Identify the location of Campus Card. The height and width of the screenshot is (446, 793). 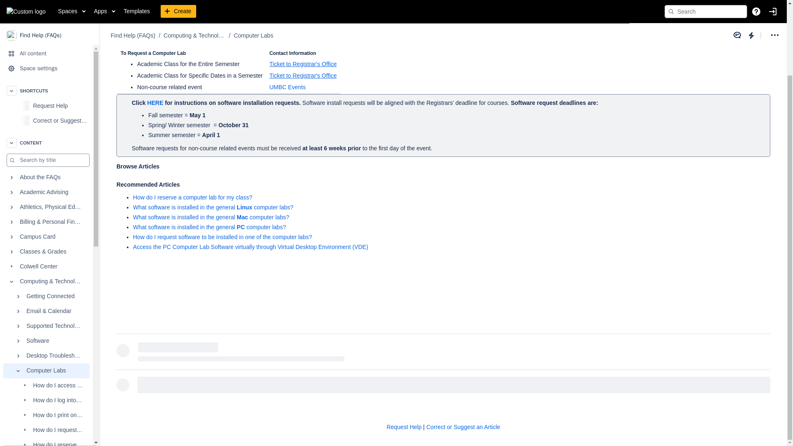
(46, 152).